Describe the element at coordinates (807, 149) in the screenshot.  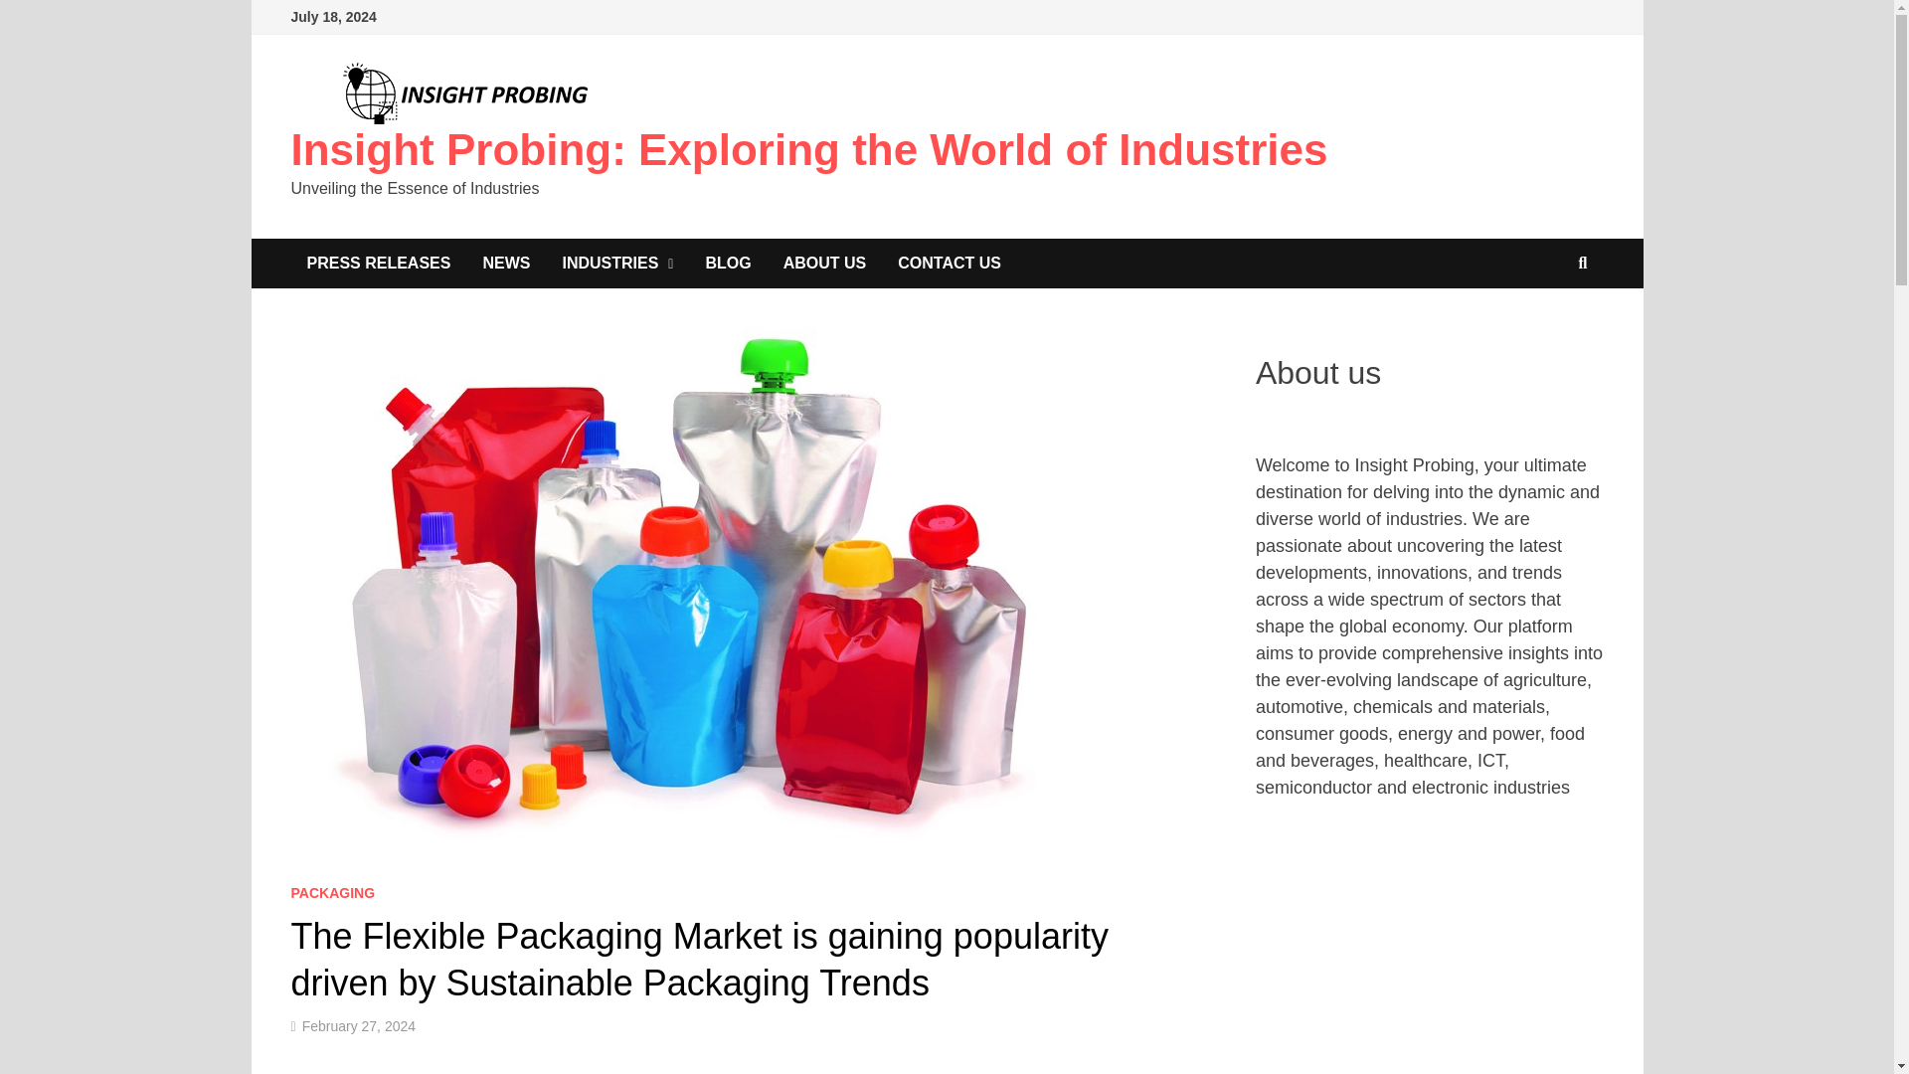
I see `Insight Probing: Exploring the World of Industries` at that location.